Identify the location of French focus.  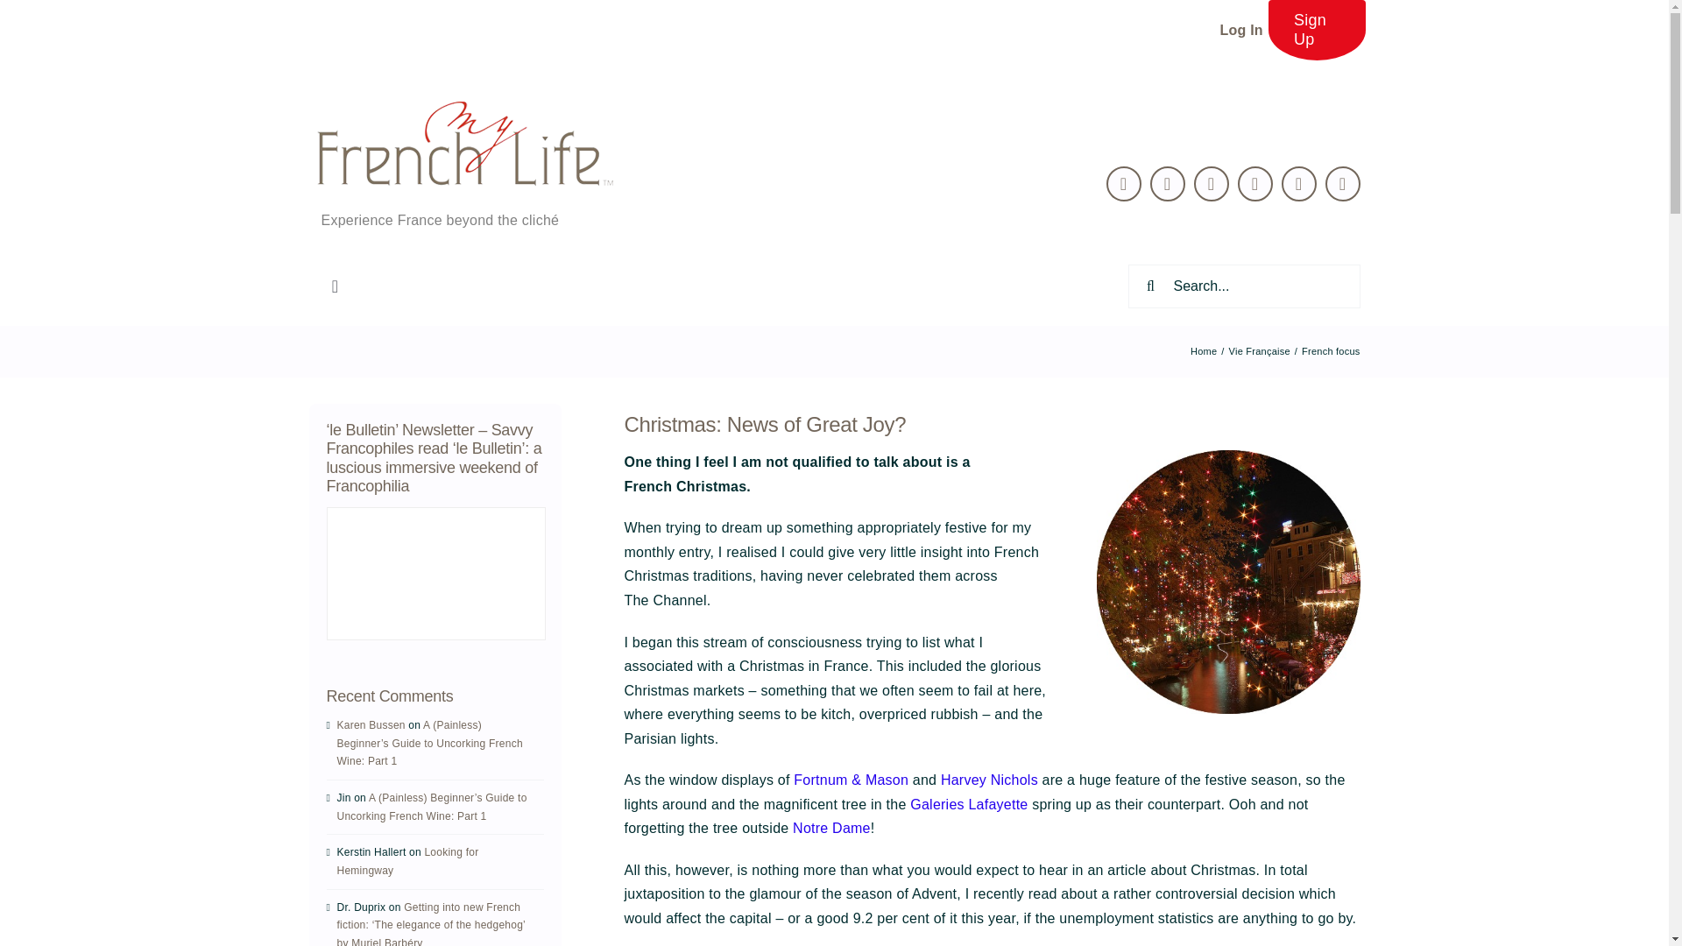
(1330, 351).